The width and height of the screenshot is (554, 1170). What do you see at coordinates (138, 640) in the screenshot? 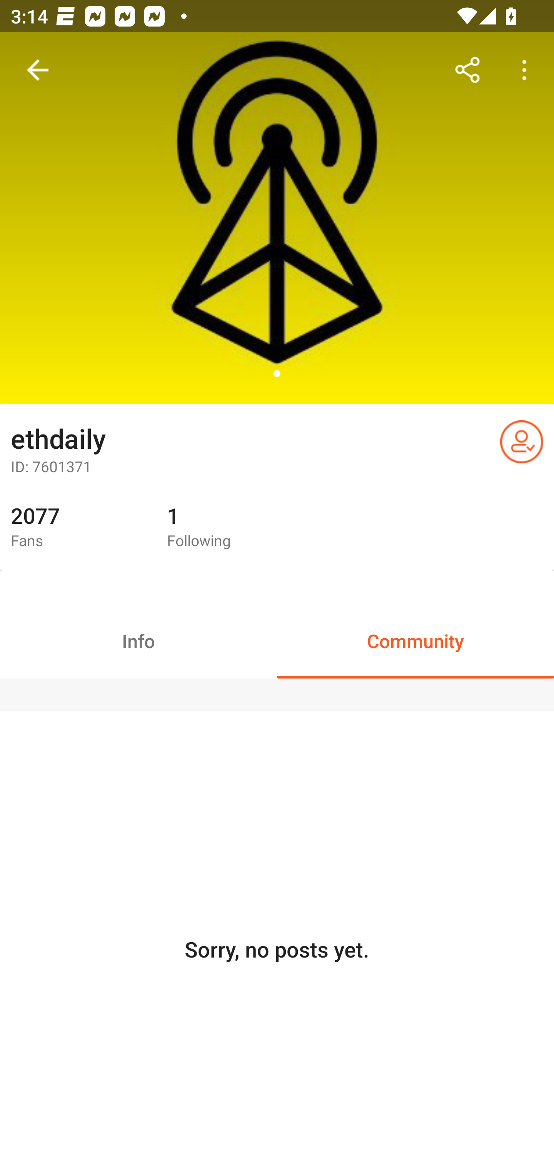
I see `Info` at bounding box center [138, 640].